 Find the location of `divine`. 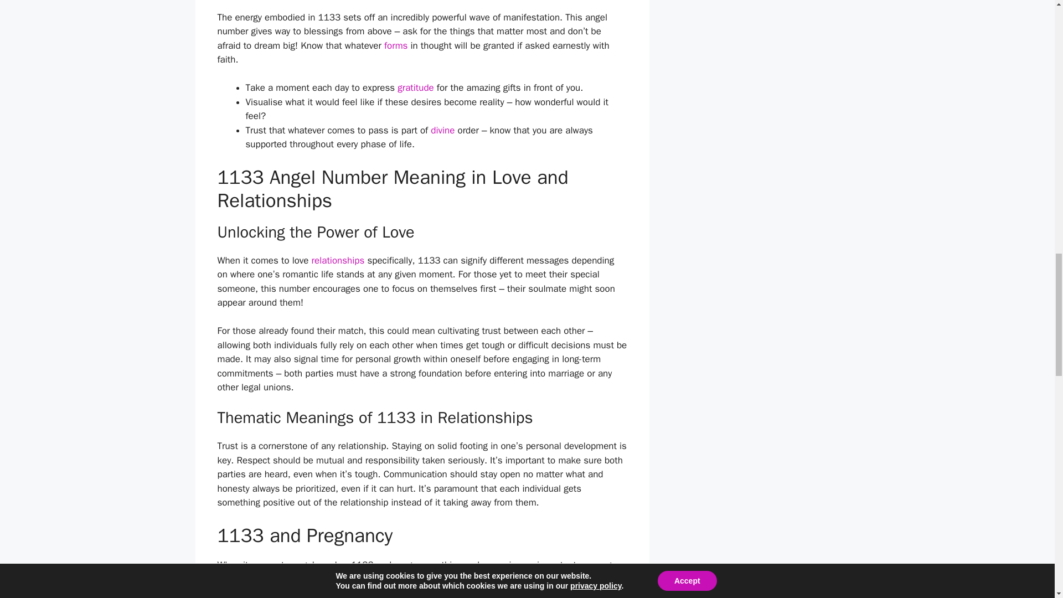

divine is located at coordinates (502, 579).